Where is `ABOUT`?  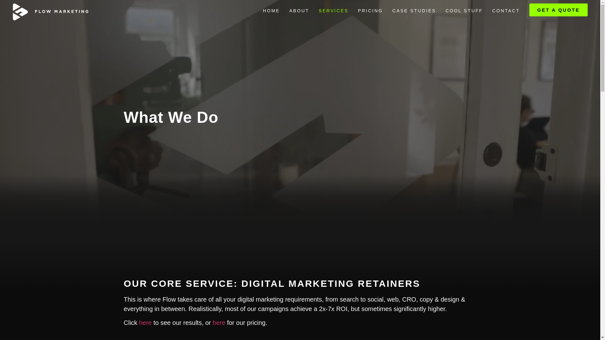
ABOUT is located at coordinates (299, 11).